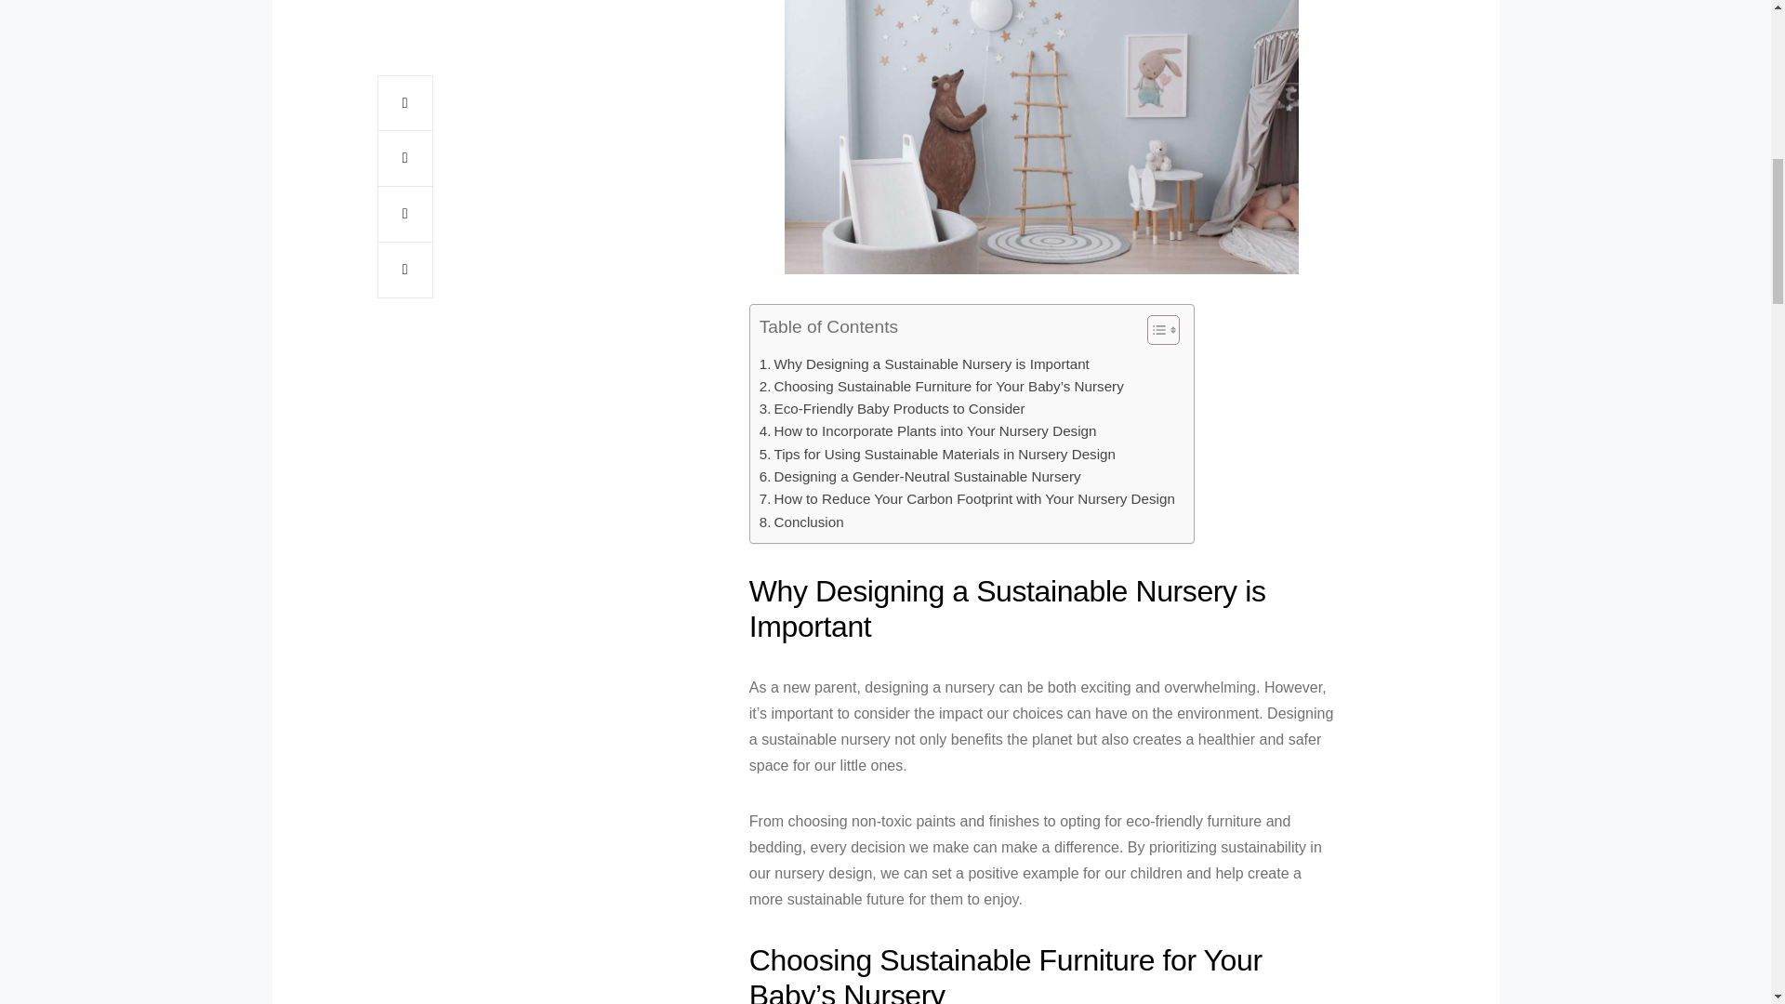 The width and height of the screenshot is (1785, 1004). I want to click on Eco-Friendly Baby Products to Consider, so click(892, 409).